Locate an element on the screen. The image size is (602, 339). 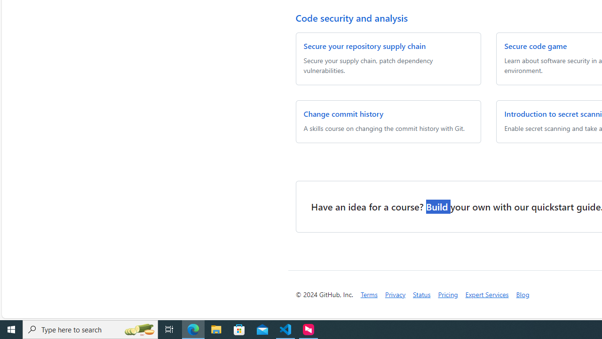
Code security and analysis is located at coordinates (351, 17).